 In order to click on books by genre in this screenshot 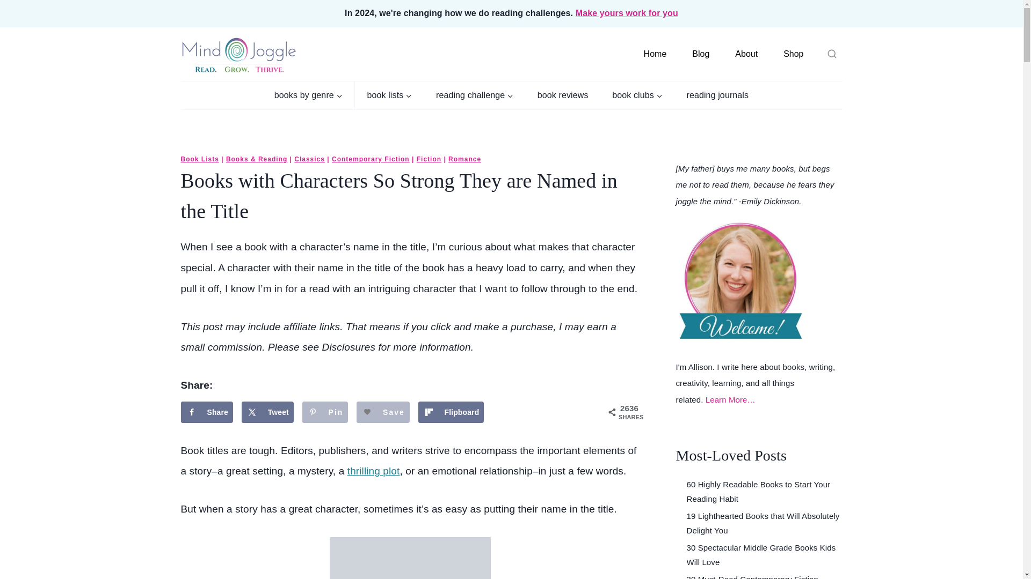, I will do `click(309, 95)`.